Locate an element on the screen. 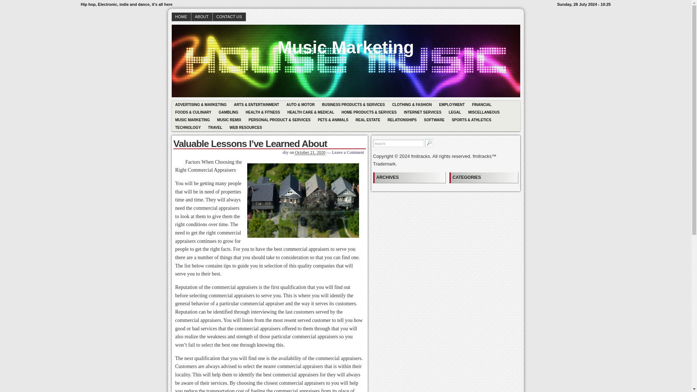  View all posts by sby is located at coordinates (285, 152).